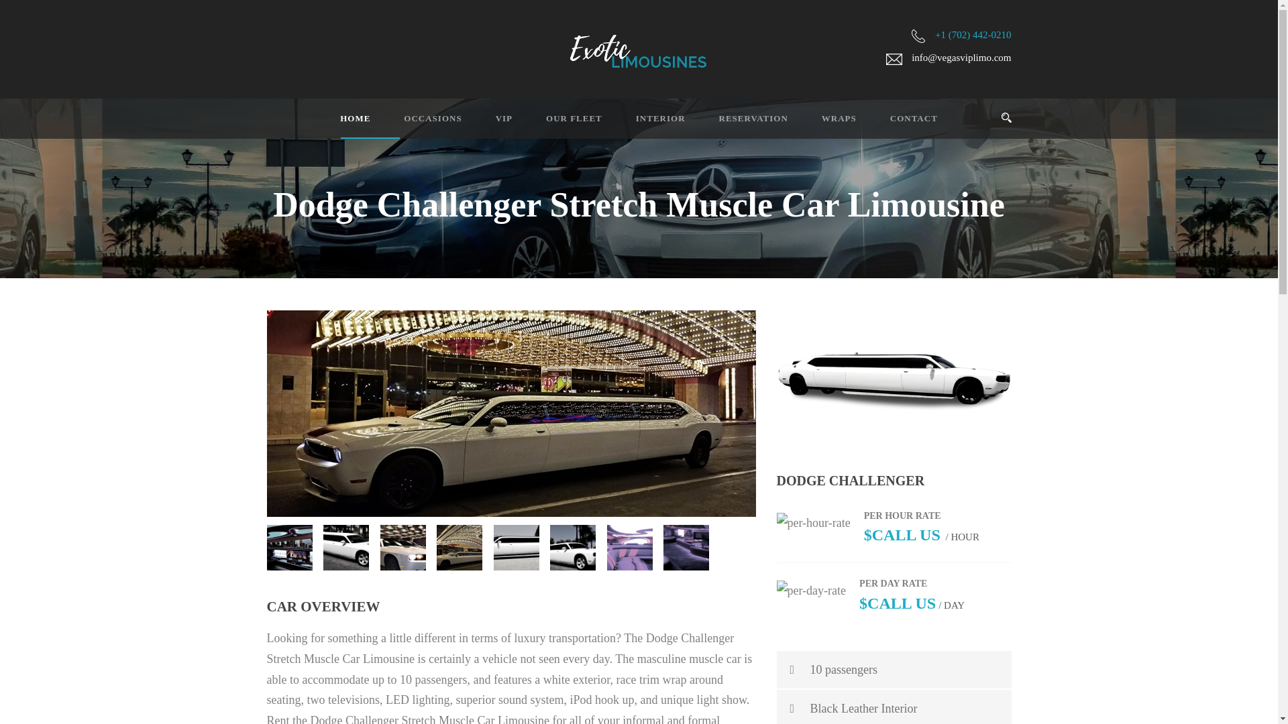 This screenshot has height=724, width=1288. I want to click on INTERIOR, so click(644, 125).